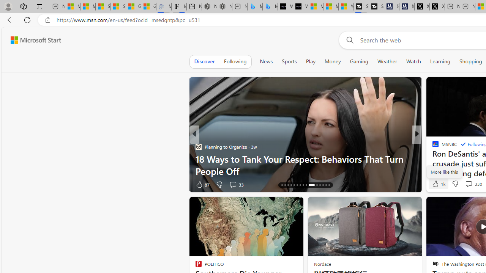 This screenshot has height=273, width=486. What do you see at coordinates (294, 185) in the screenshot?
I see `AutomationID: tab-20` at bounding box center [294, 185].